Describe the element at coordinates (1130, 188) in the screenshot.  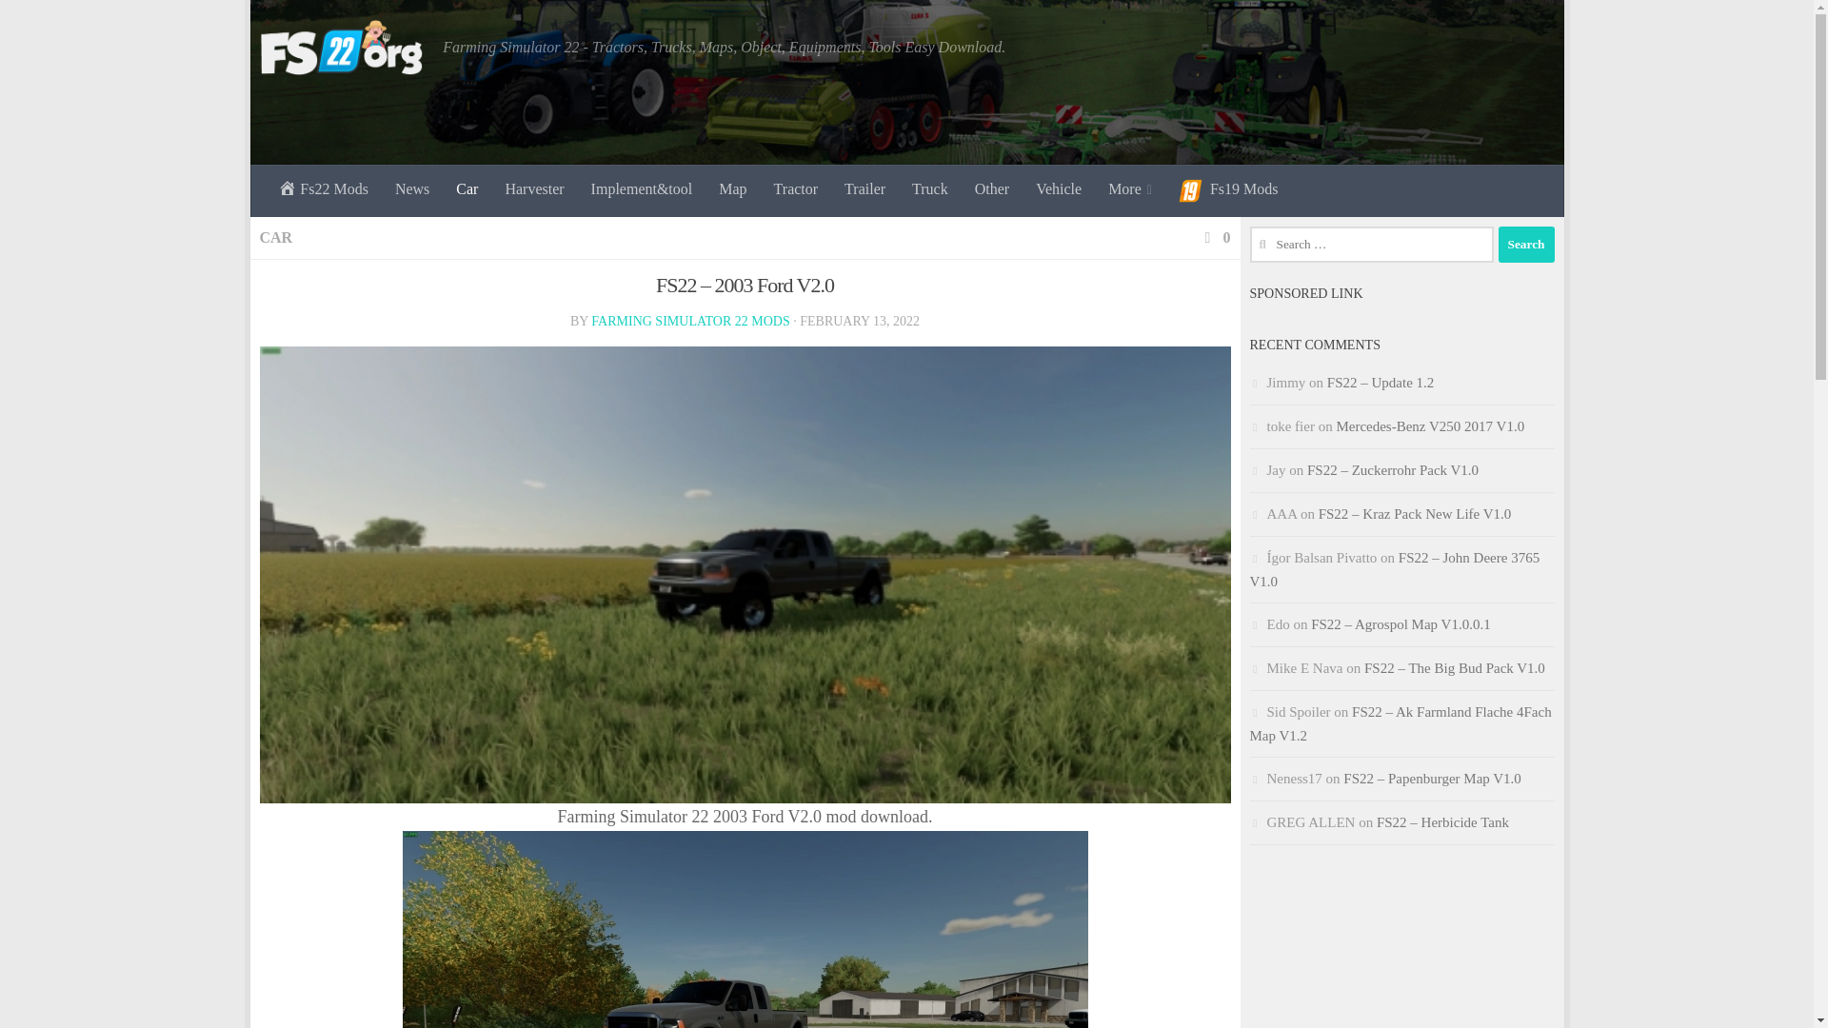
I see `More` at that location.